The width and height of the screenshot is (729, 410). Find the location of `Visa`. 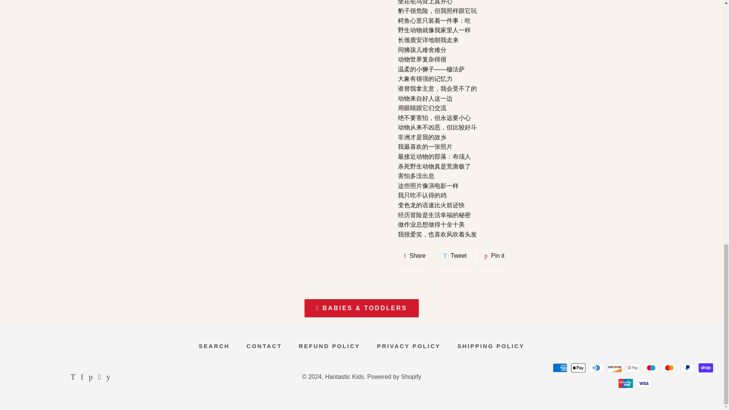

Visa is located at coordinates (644, 383).